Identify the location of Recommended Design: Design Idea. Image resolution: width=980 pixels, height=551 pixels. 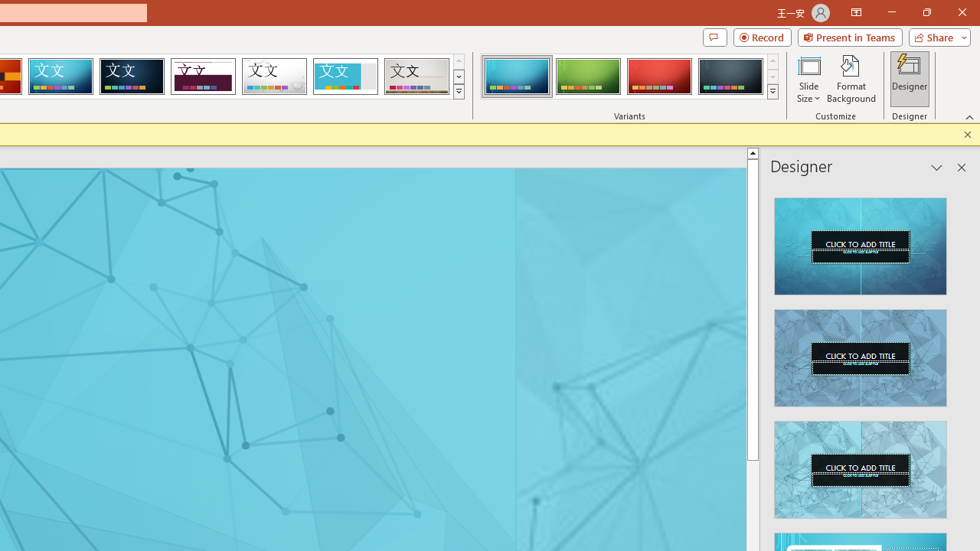
(861, 242).